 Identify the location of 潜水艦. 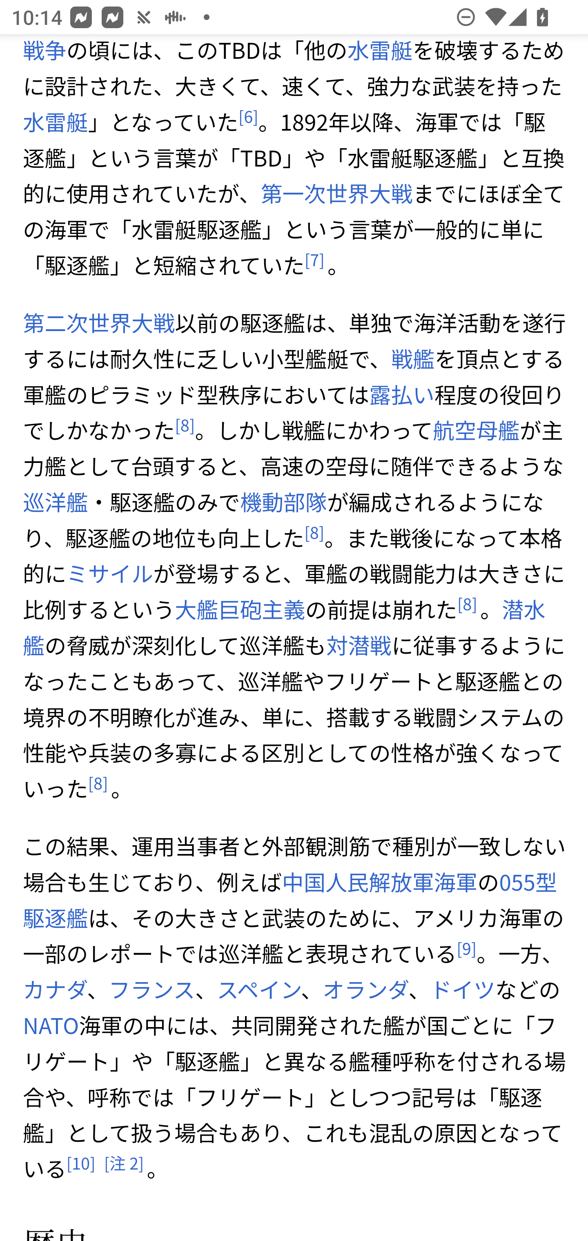
(284, 627).